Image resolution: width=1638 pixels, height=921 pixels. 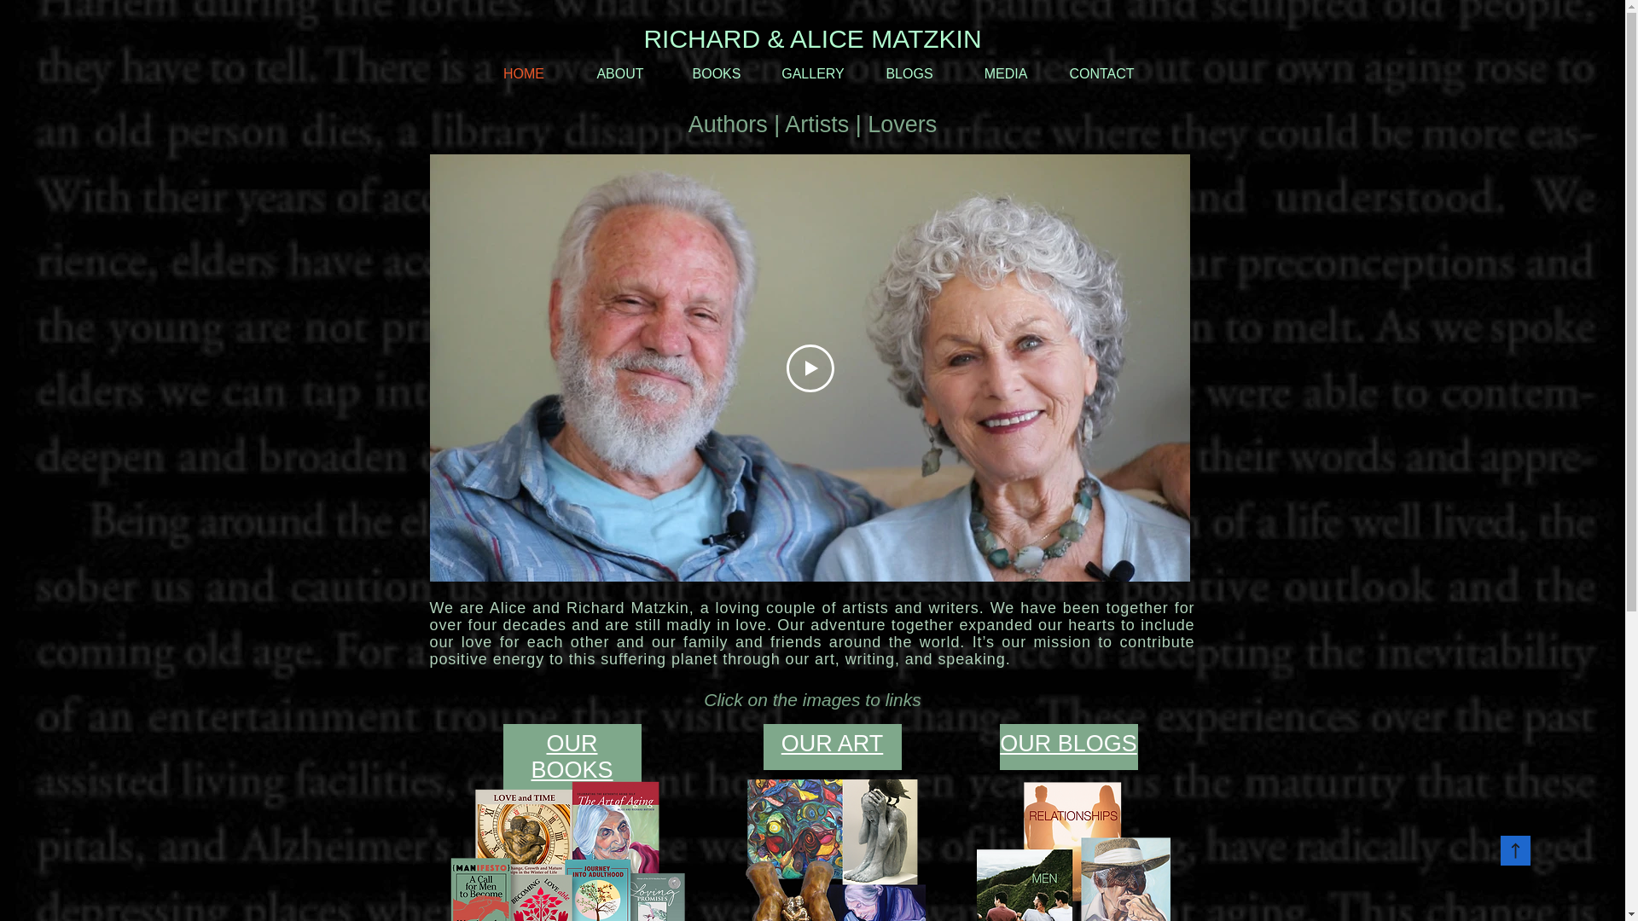 I want to click on GALLERY, so click(x=812, y=73).